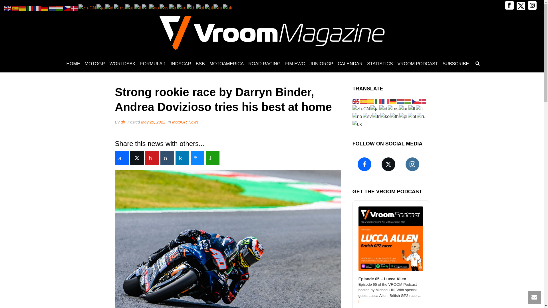  I want to click on Share on X, so click(137, 158).